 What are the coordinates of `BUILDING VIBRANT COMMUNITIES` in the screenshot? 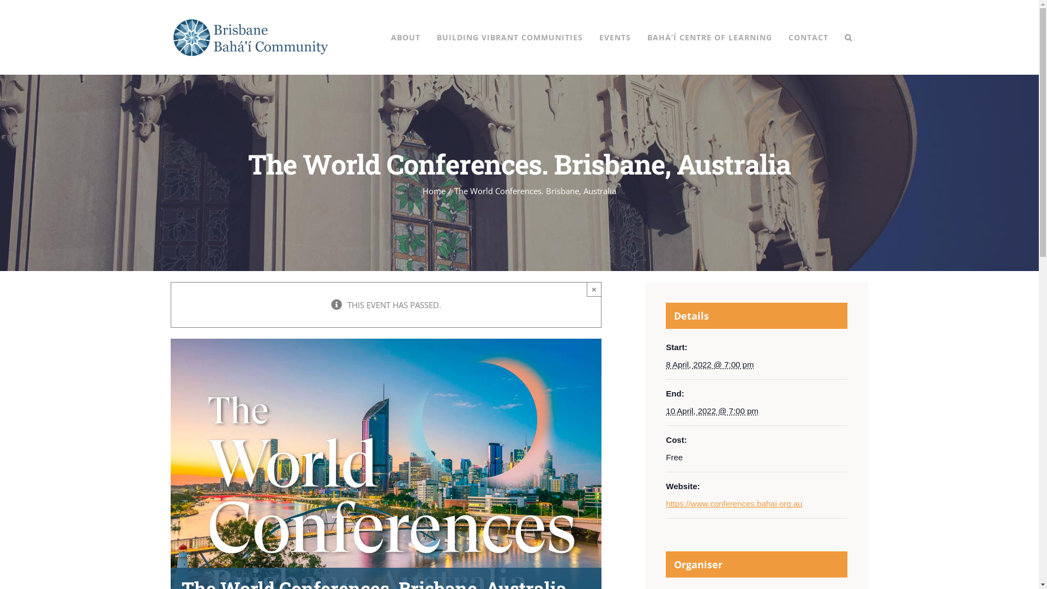 It's located at (509, 37).